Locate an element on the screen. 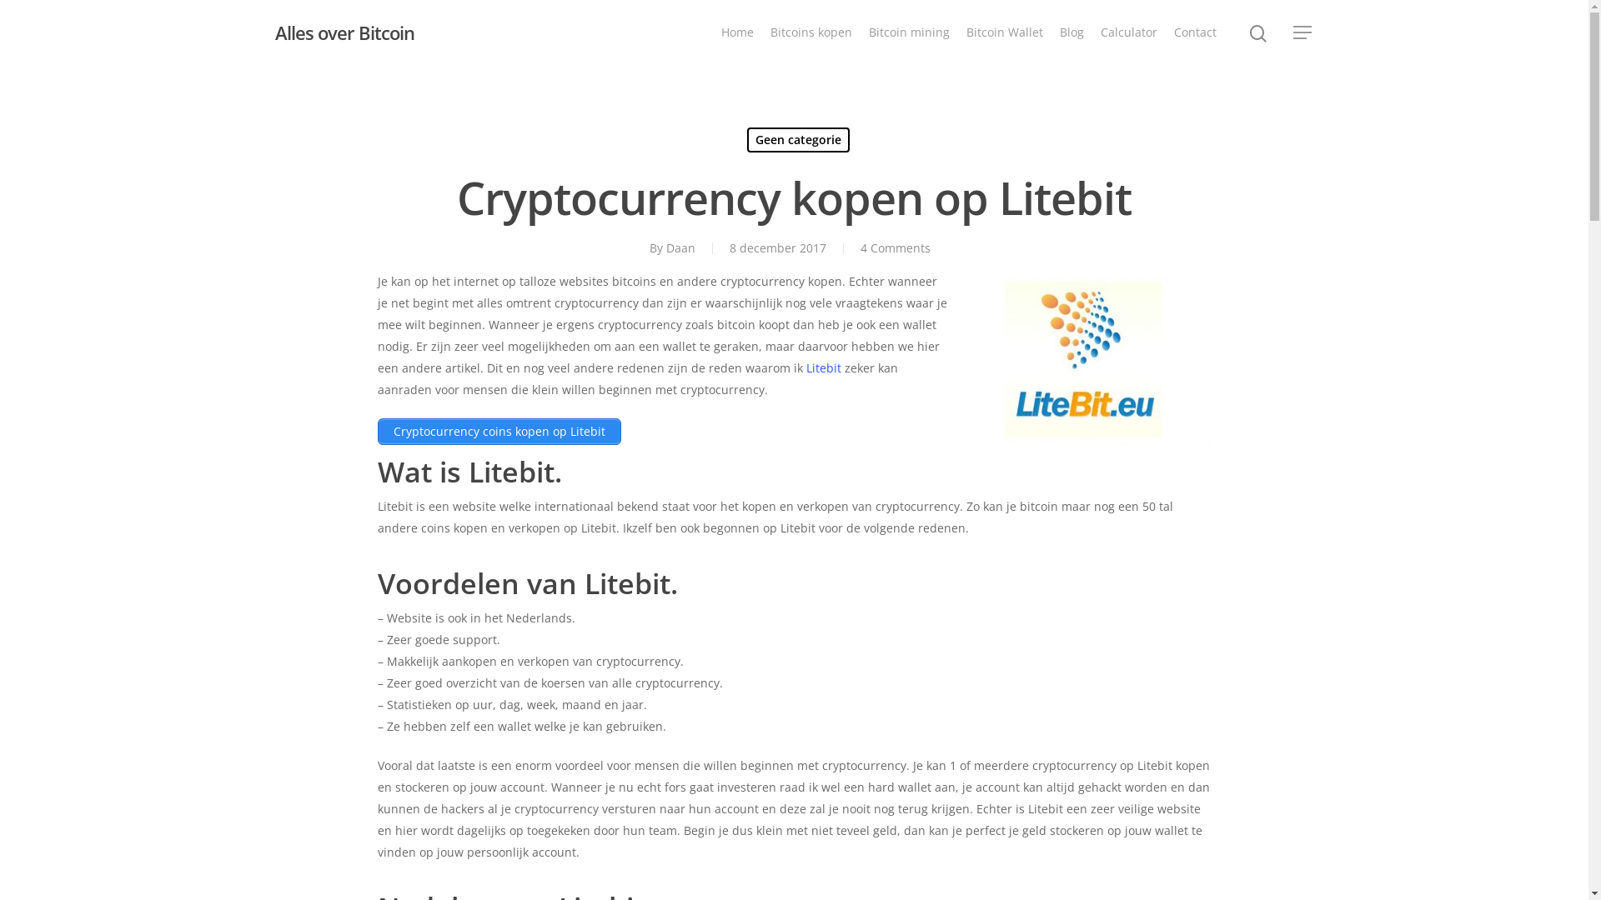  Bitcoin Wallet is located at coordinates (1005, 32).